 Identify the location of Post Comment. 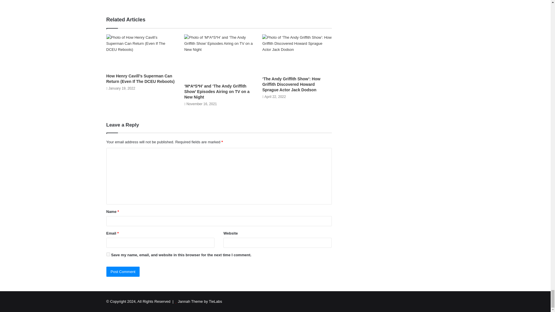
(123, 272).